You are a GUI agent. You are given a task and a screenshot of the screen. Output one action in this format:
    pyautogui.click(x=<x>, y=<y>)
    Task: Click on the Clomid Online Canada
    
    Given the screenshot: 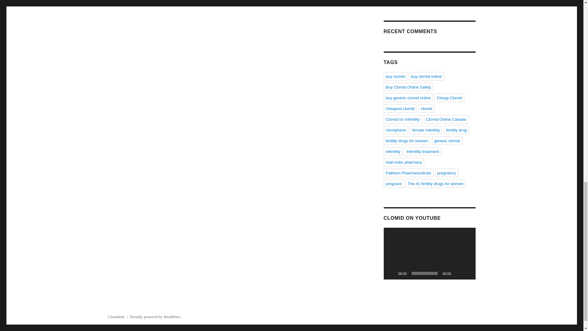 What is the action you would take?
    pyautogui.click(x=446, y=119)
    